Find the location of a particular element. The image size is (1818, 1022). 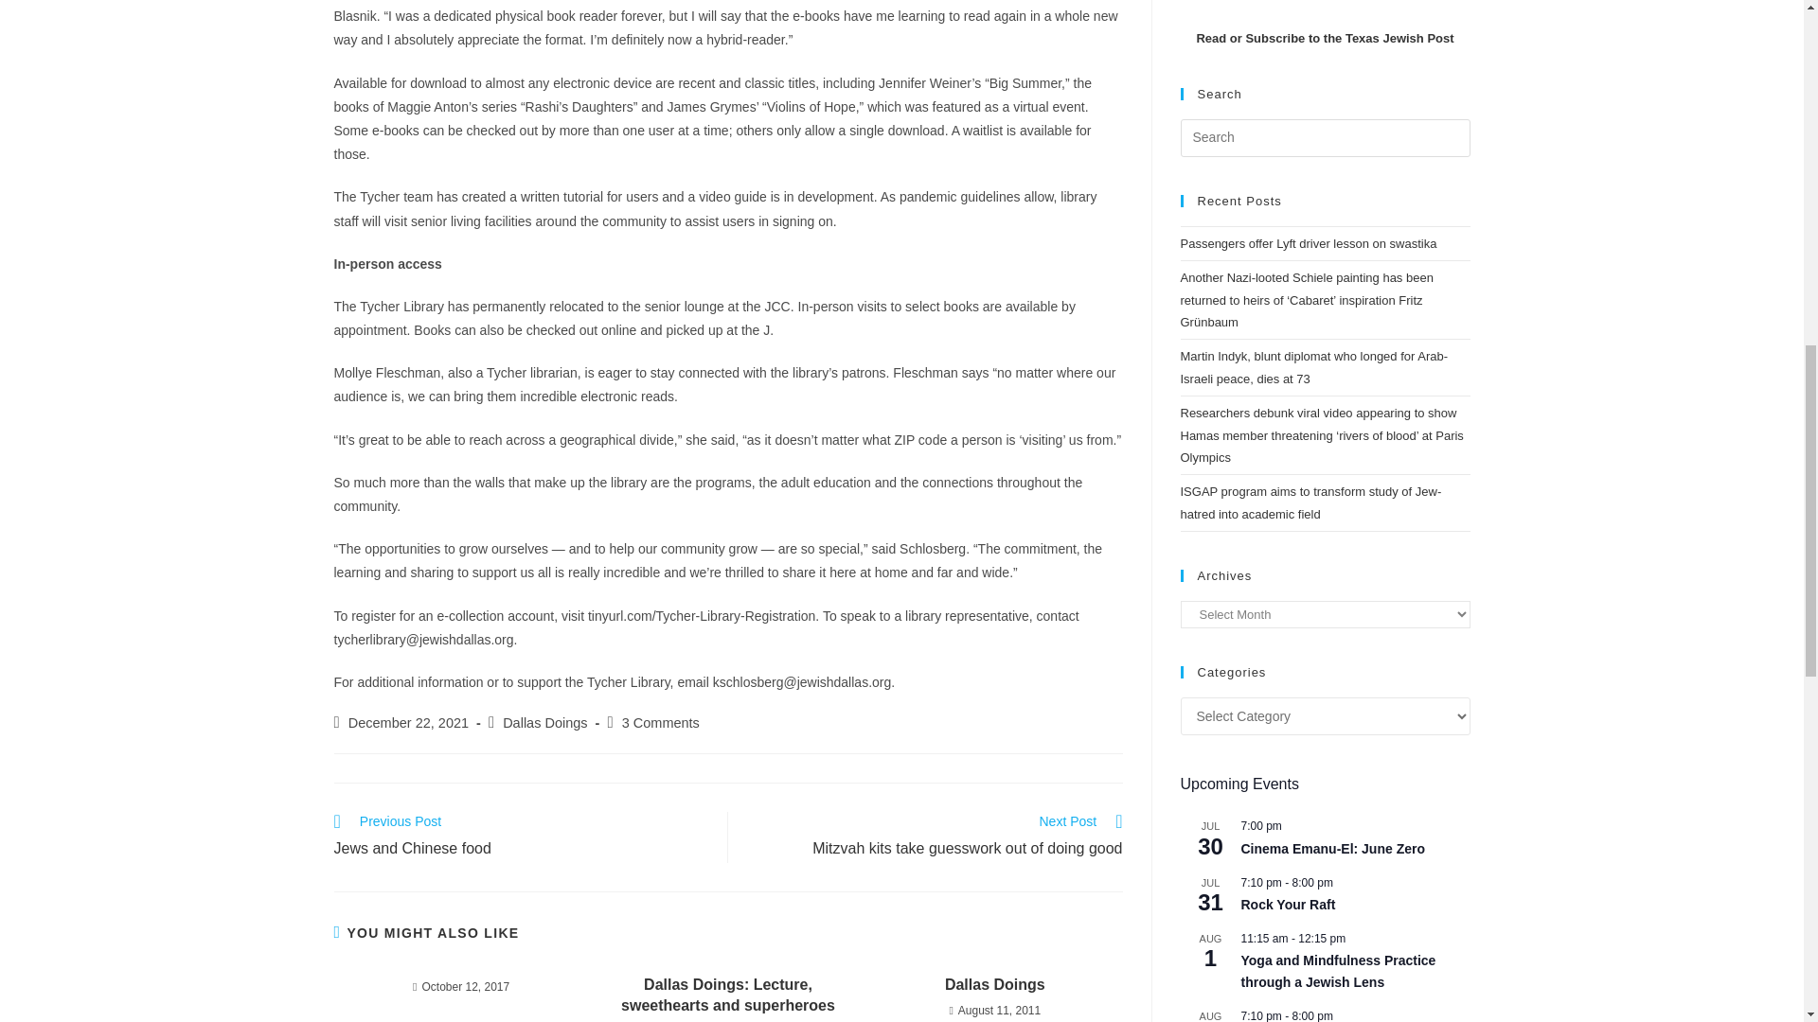

Read or Subscribe to the Texas Jewish Post e-Edition is located at coordinates (1324, 38).